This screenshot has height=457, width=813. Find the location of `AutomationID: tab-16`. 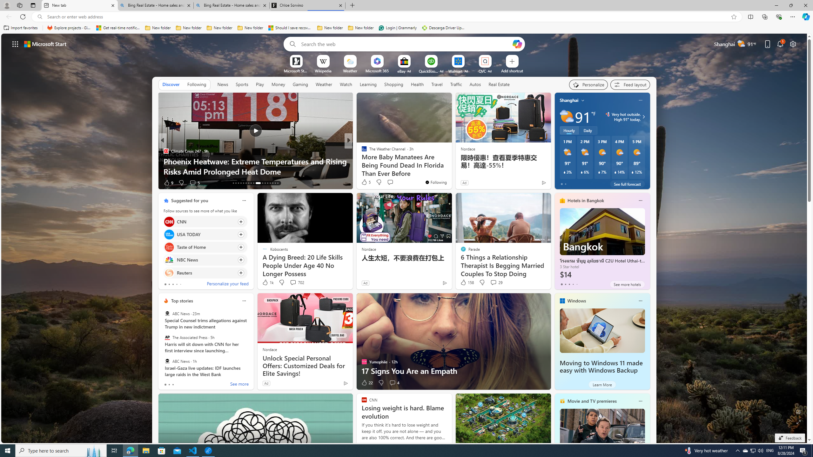

AutomationID: tab-16 is located at coordinates (241, 183).